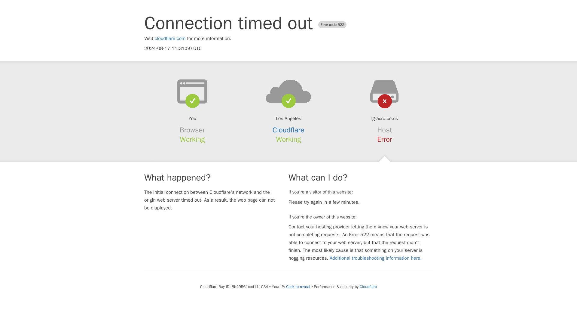 The image size is (577, 325). I want to click on Click to reveal, so click(298, 286).